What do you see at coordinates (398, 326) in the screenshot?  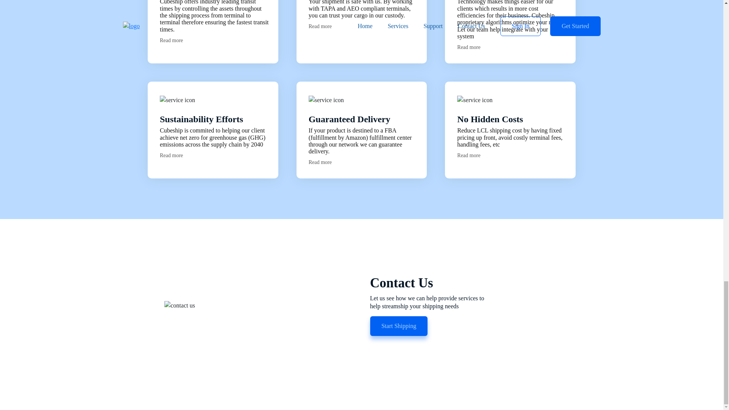 I see `Start Shipping` at bounding box center [398, 326].